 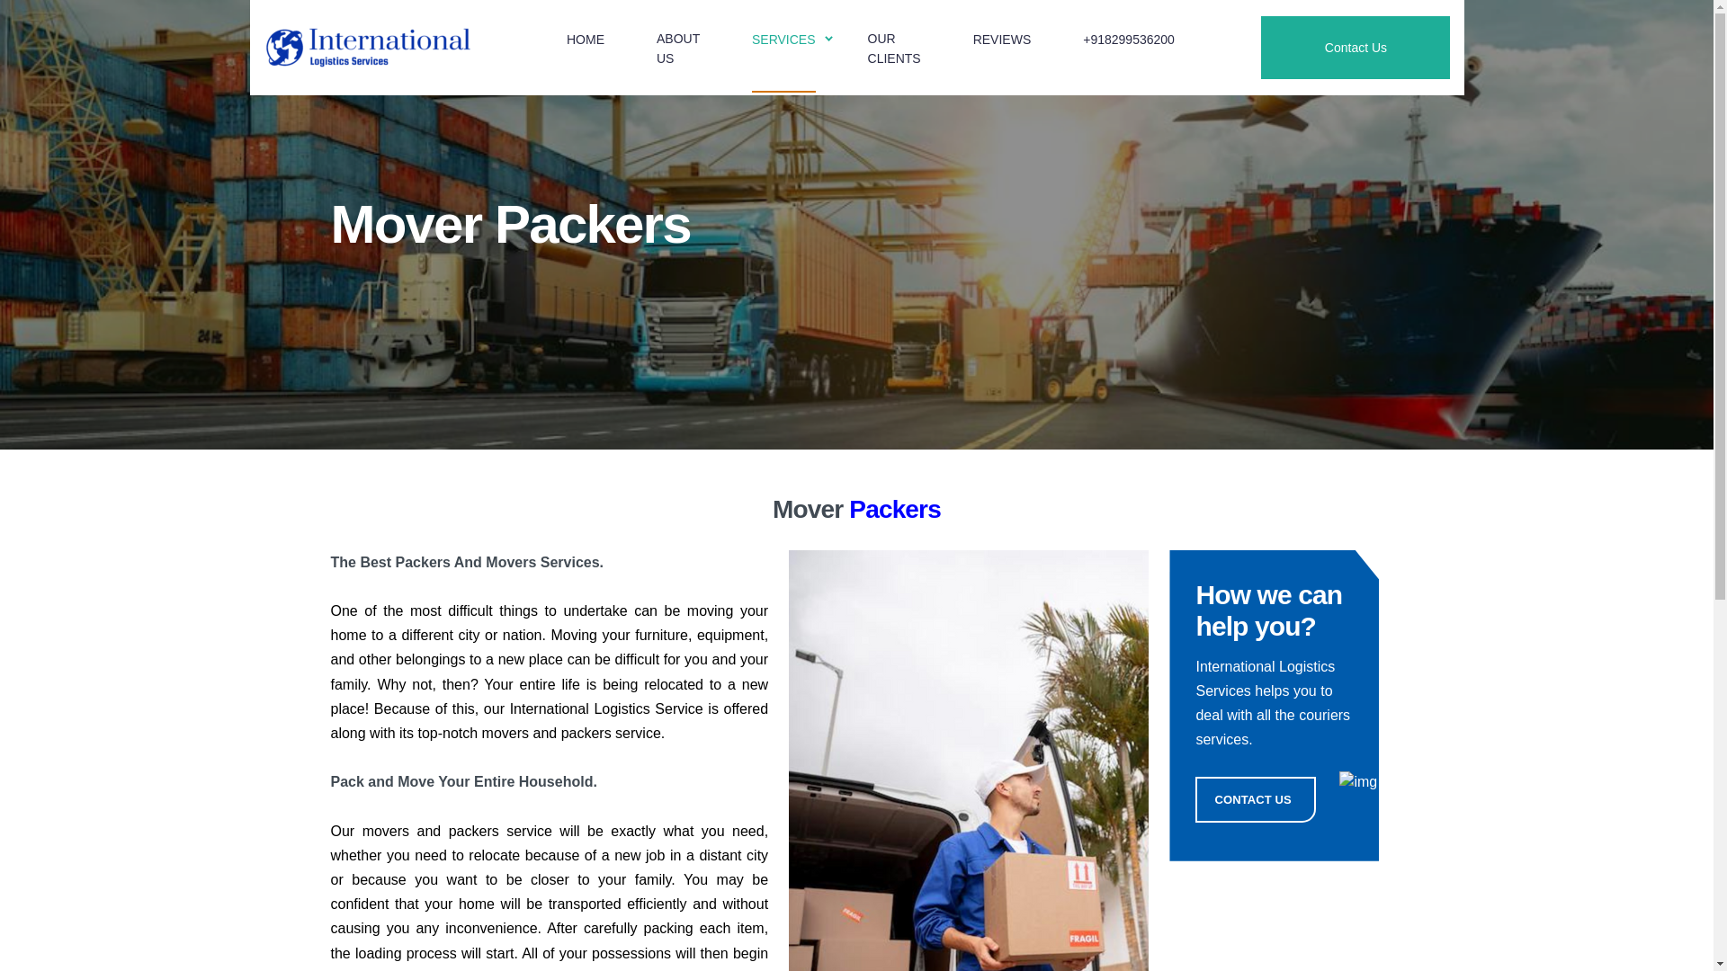 I want to click on Contact Us, so click(x=1355, y=47).